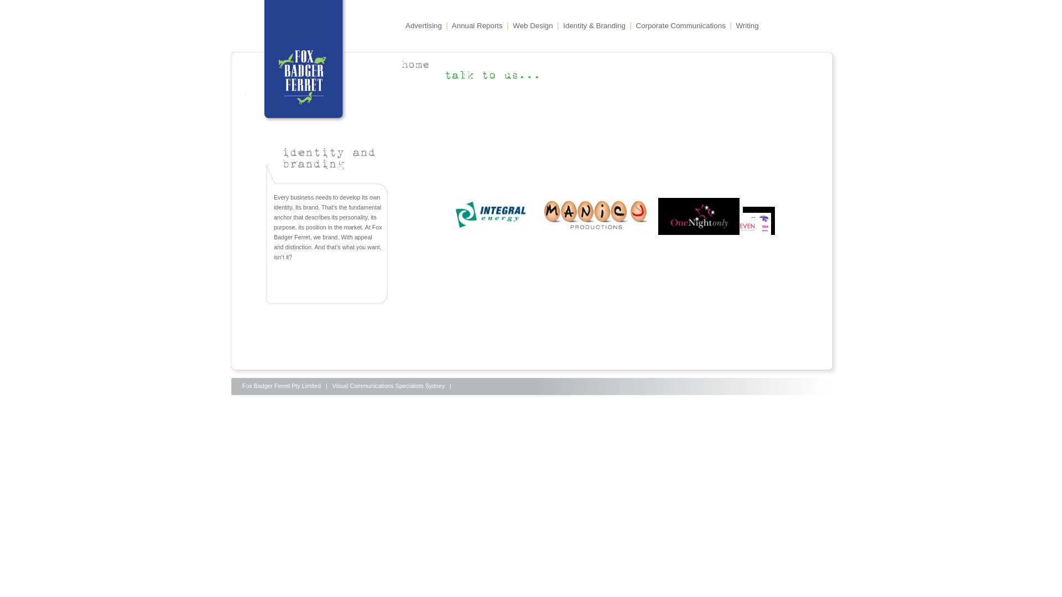  Describe the element at coordinates (477, 25) in the screenshot. I see `Annual Reports` at that location.